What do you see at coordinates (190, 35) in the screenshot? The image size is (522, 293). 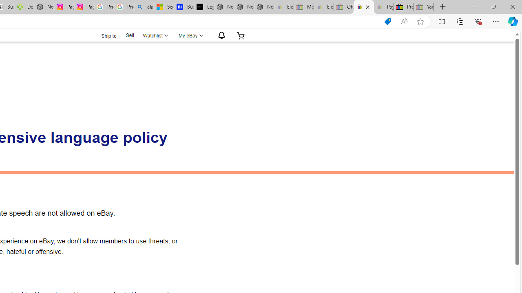 I see `My eBayExpand My eBay` at bounding box center [190, 35].